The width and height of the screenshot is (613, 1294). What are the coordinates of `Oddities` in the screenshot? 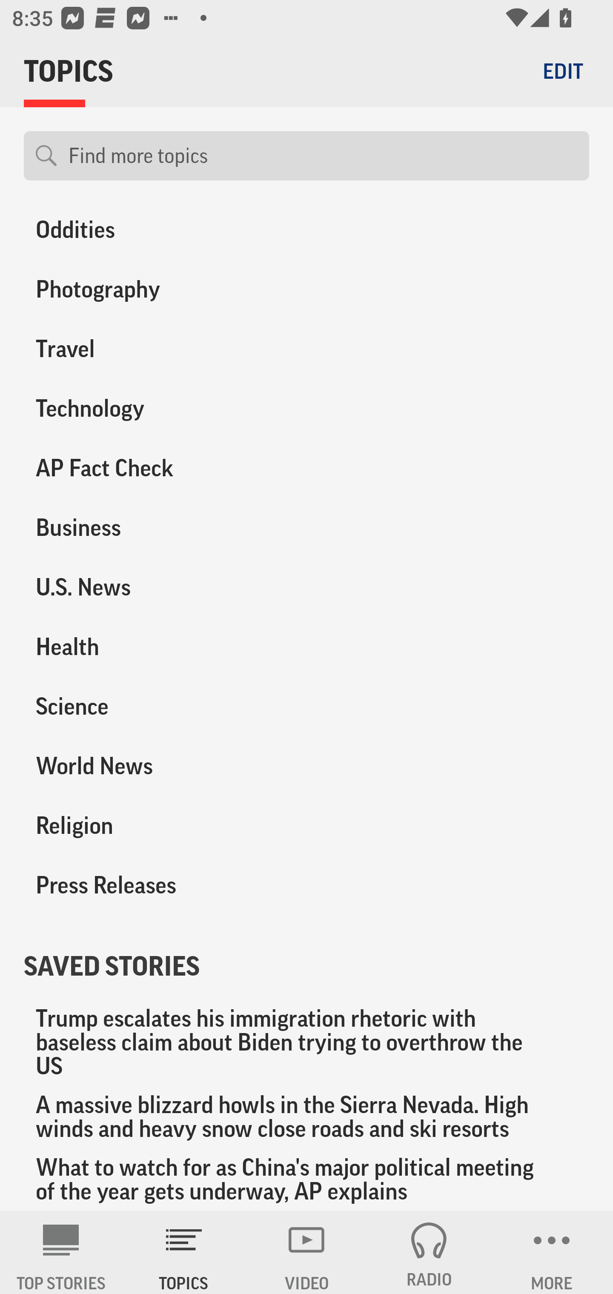 It's located at (153, 232).